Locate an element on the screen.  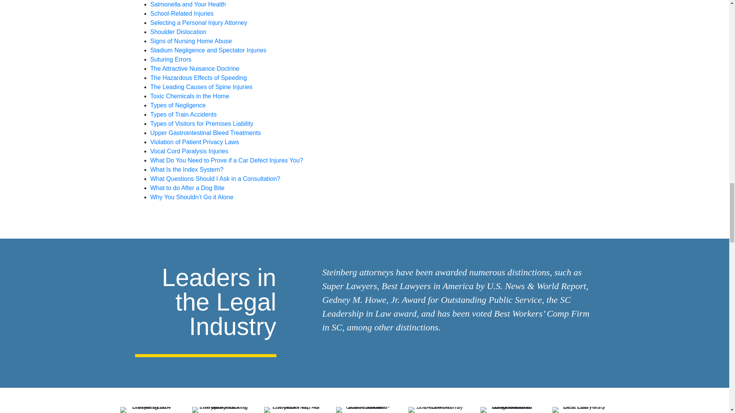
The National Trial Lawyers - Top 40 Under 40 is located at coordinates (292, 410).